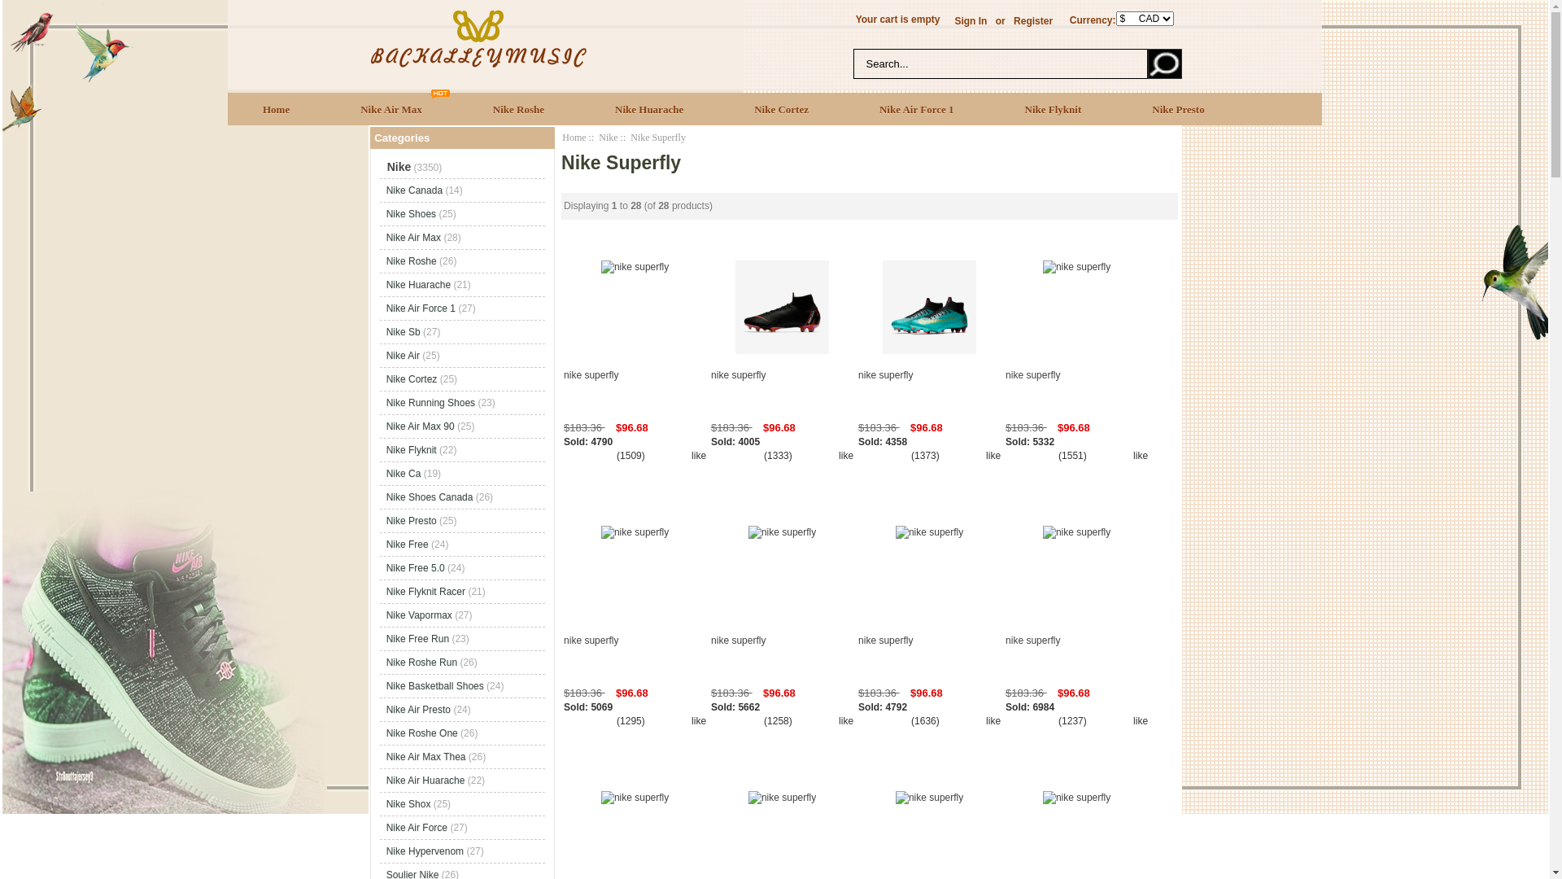 The image size is (1562, 879). What do you see at coordinates (412, 521) in the screenshot?
I see `Nike Presto` at bounding box center [412, 521].